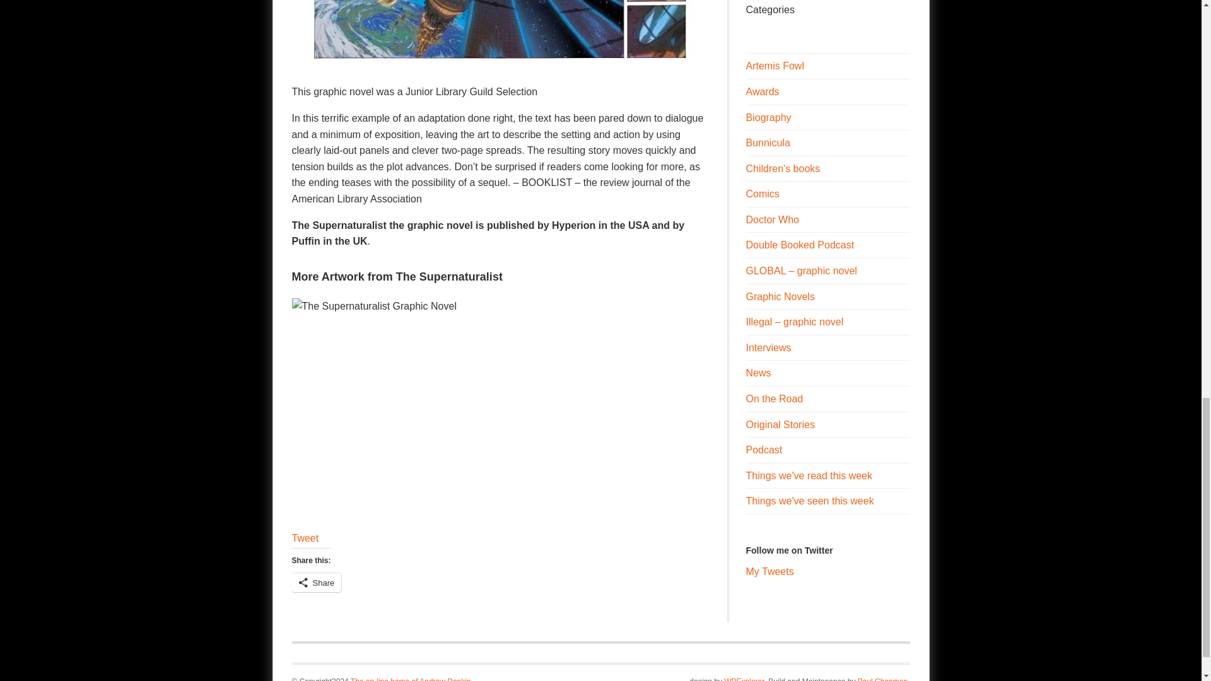 This screenshot has width=1211, height=681. Describe the element at coordinates (762, 92) in the screenshot. I see `Awards` at that location.